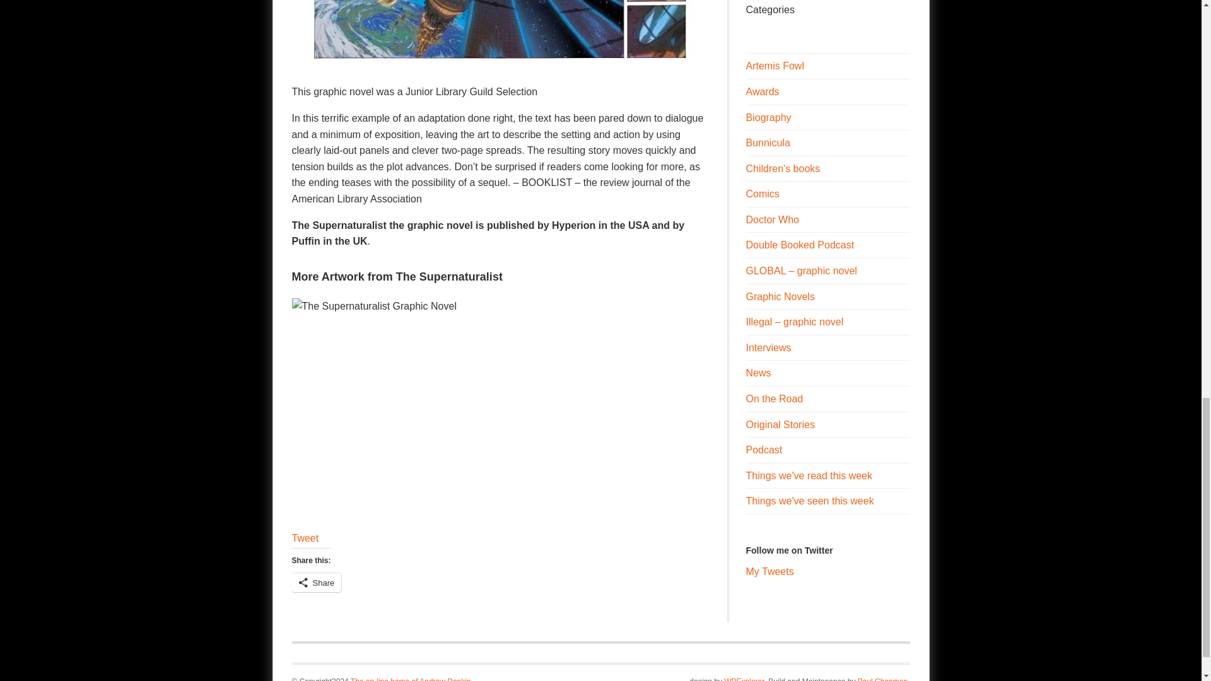 This screenshot has width=1211, height=681. Describe the element at coordinates (762, 92) in the screenshot. I see `Awards` at that location.